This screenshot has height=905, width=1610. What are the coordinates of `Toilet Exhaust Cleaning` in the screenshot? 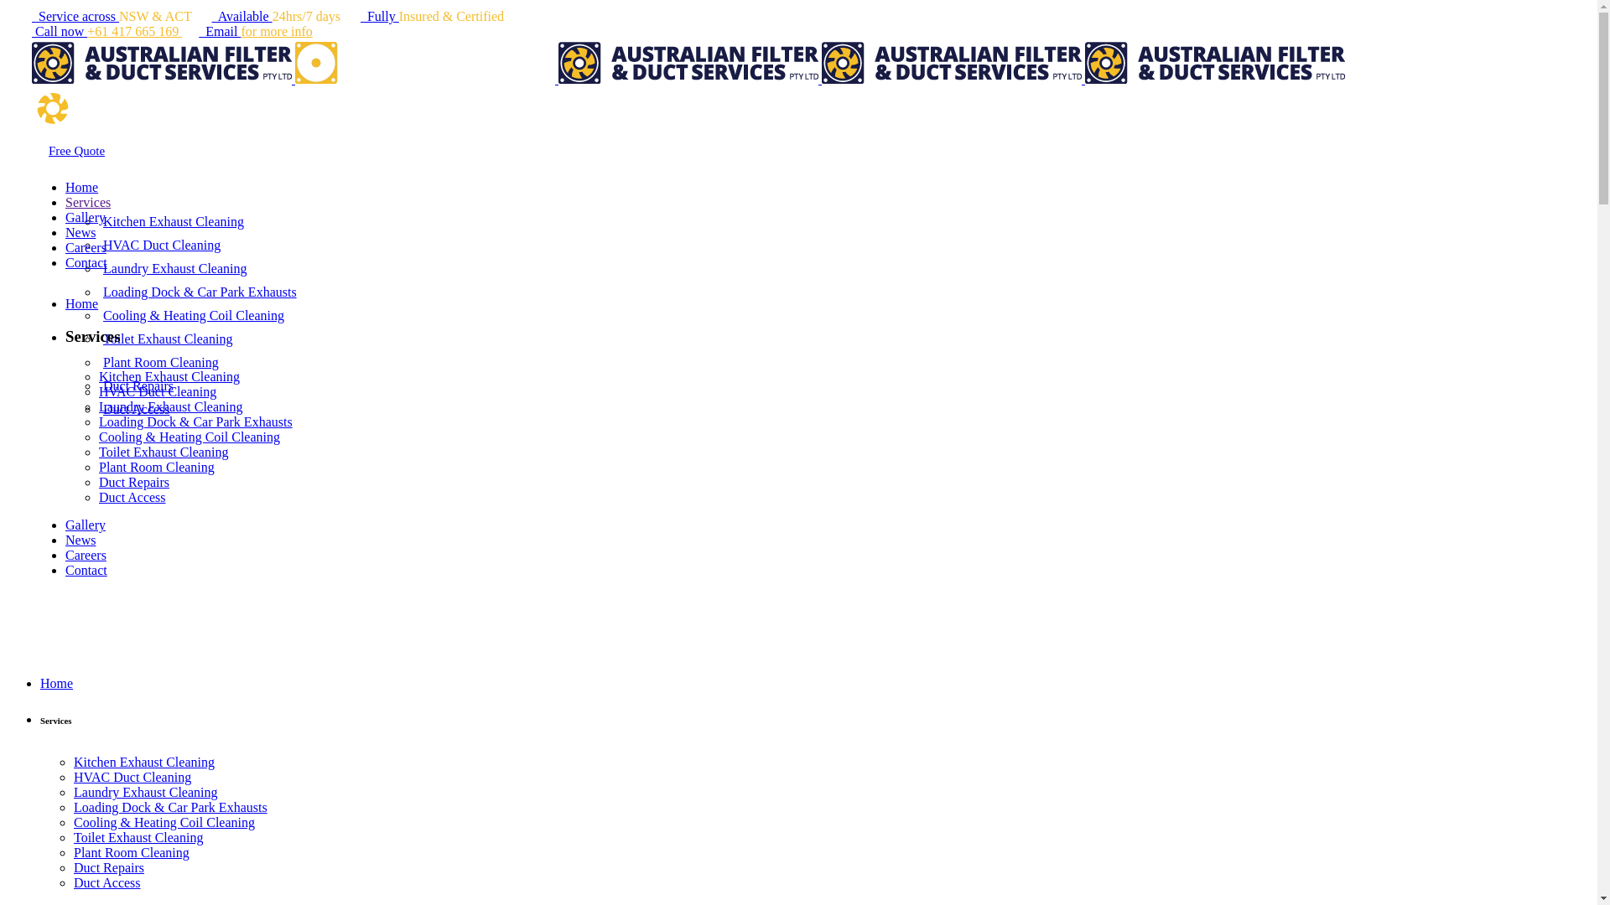 It's located at (138, 838).